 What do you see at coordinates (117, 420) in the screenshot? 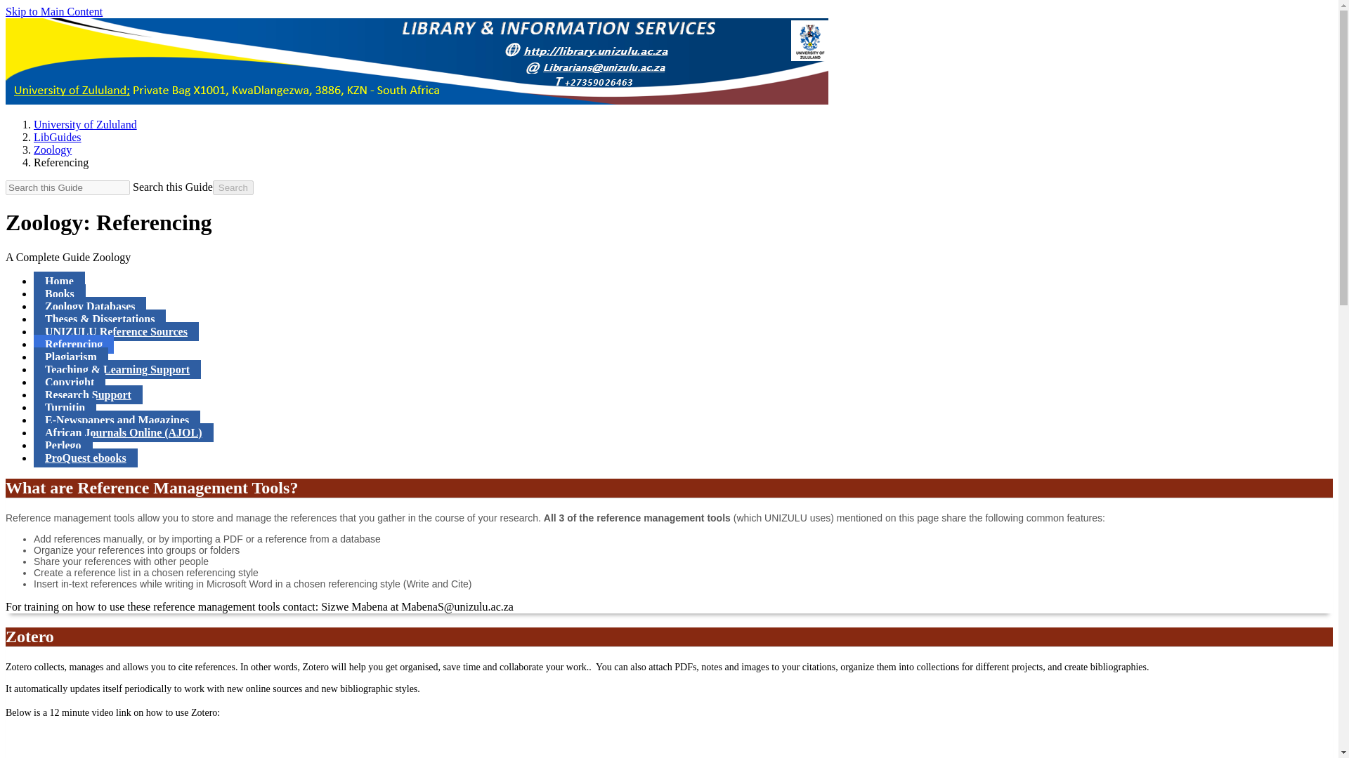
I see `Online News Papers and Magazines` at bounding box center [117, 420].